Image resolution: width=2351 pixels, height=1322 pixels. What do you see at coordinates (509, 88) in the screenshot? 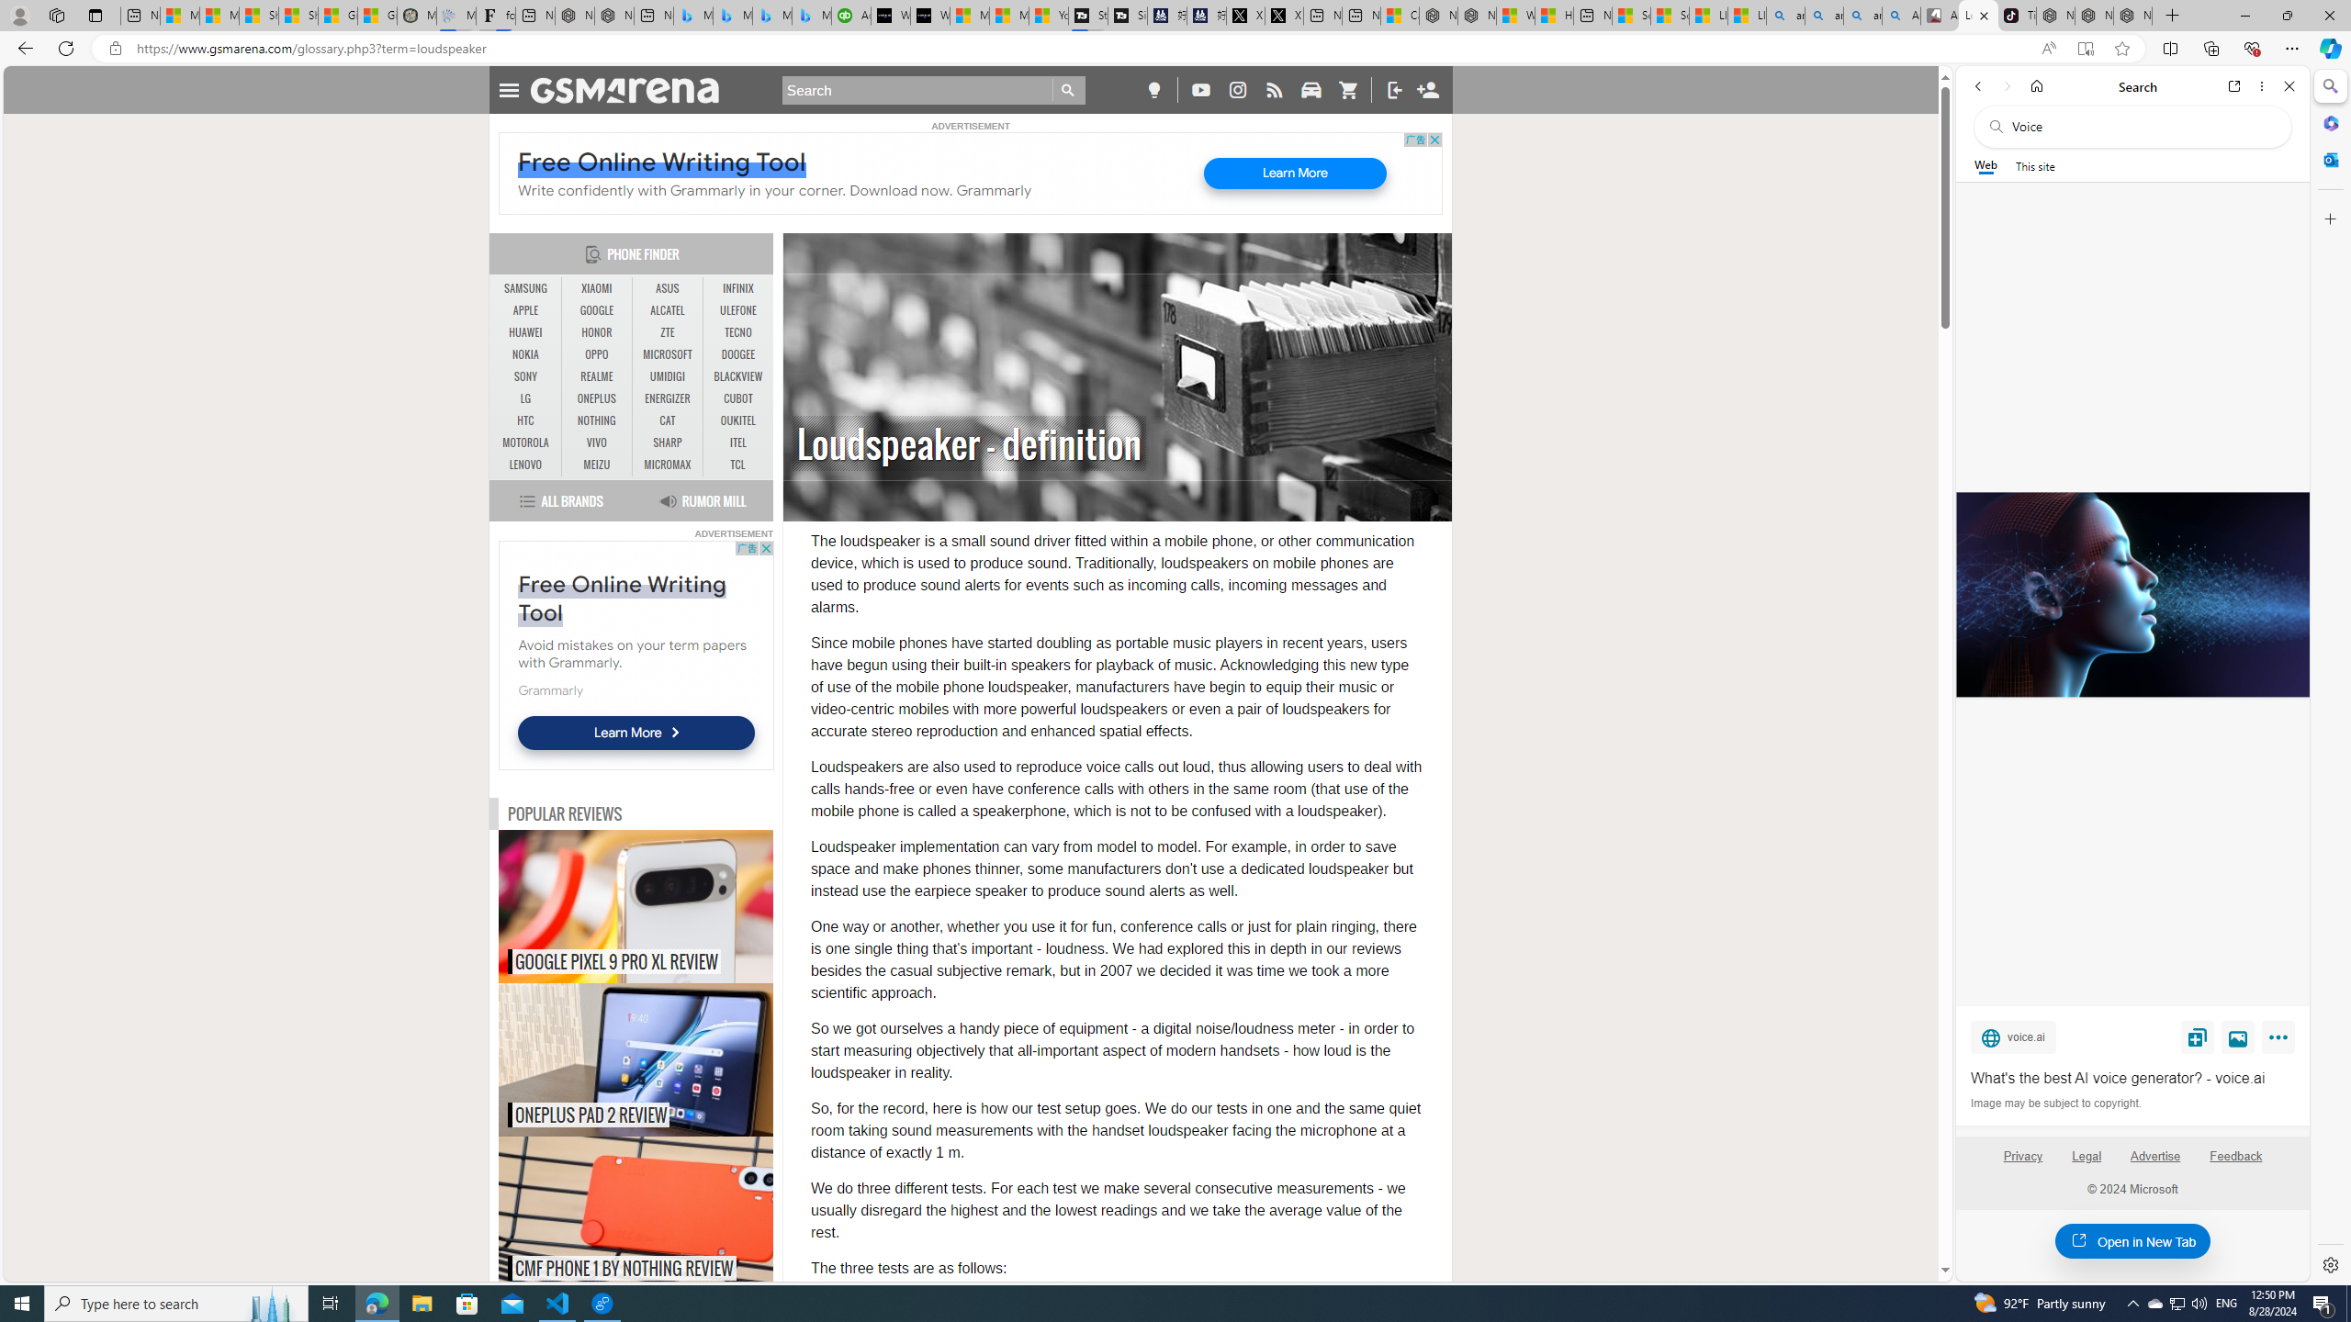
I see `Toggle Navigation` at bounding box center [509, 88].